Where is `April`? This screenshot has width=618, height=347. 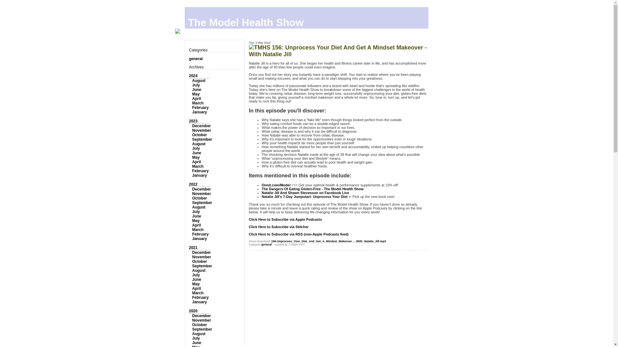
April is located at coordinates (196, 99).